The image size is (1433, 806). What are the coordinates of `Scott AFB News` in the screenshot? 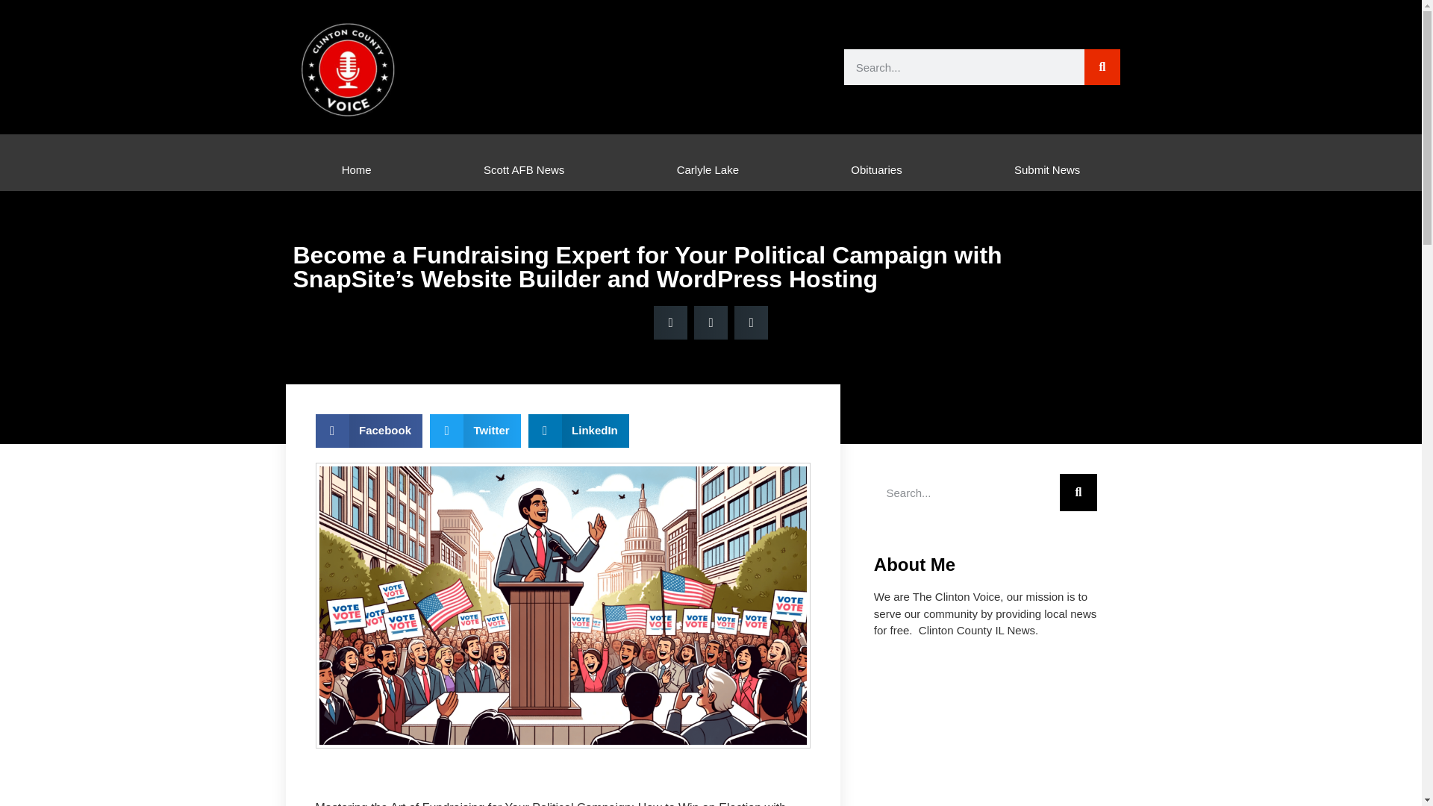 It's located at (524, 169).